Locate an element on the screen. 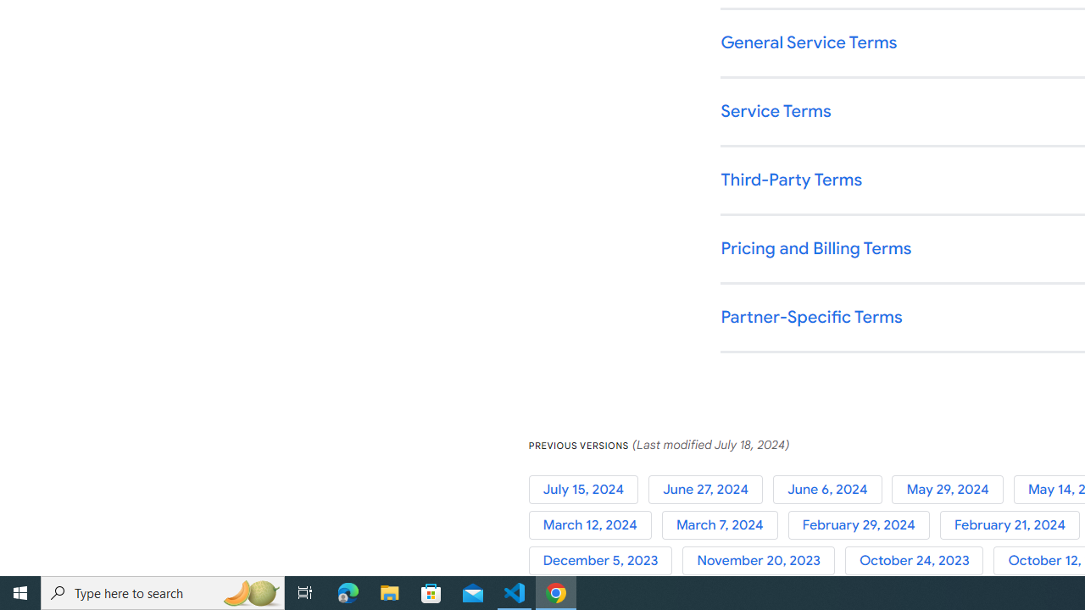 This screenshot has height=610, width=1085. Print is located at coordinates (88, 142).